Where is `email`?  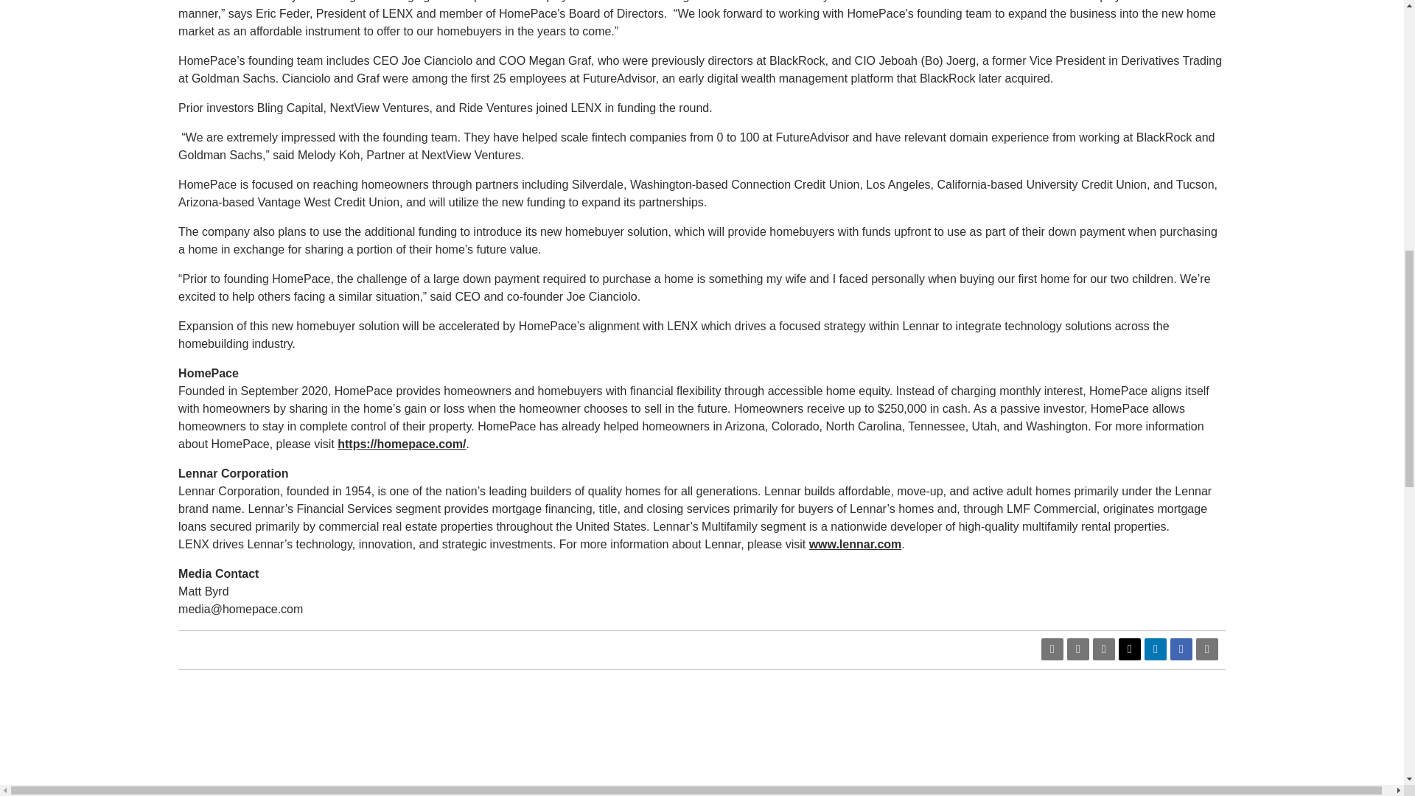 email is located at coordinates (1103, 649).